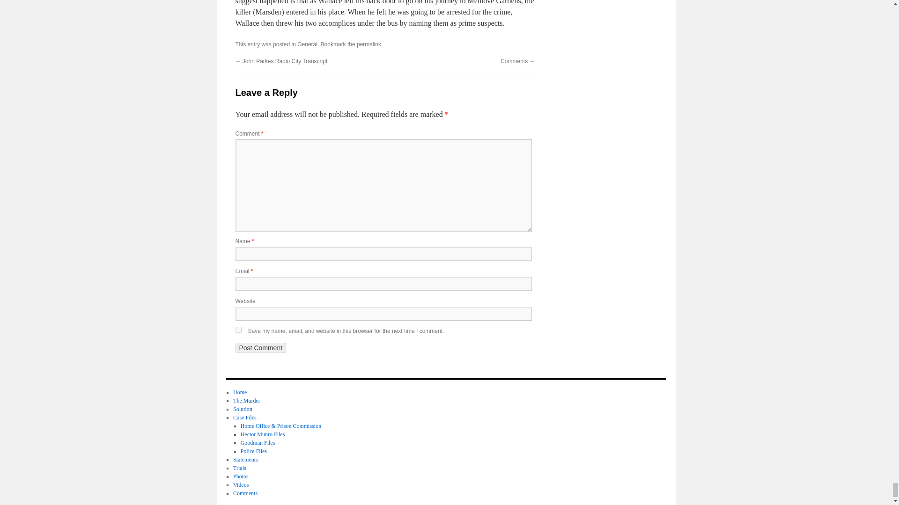 The width and height of the screenshot is (899, 505). What do you see at coordinates (307, 44) in the screenshot?
I see `General` at bounding box center [307, 44].